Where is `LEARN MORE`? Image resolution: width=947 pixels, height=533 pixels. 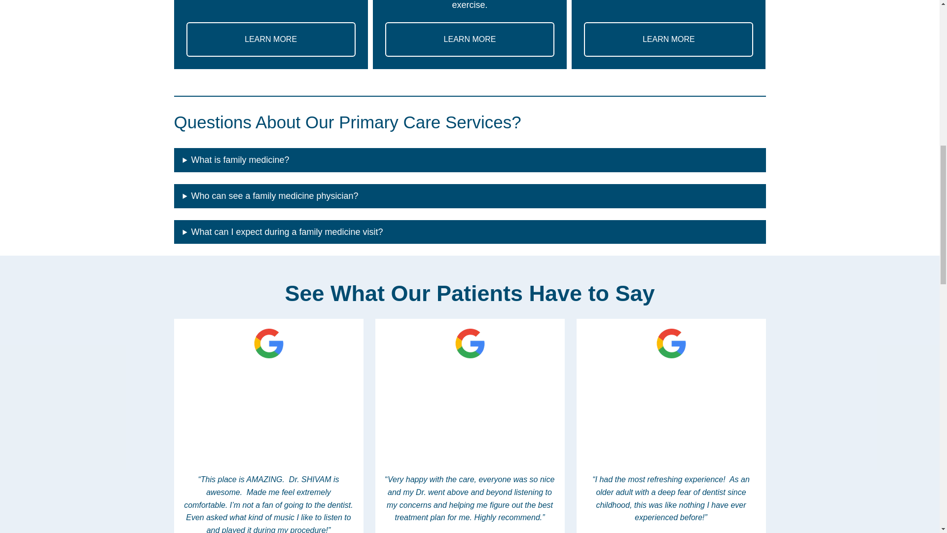
LEARN MORE is located at coordinates (271, 39).